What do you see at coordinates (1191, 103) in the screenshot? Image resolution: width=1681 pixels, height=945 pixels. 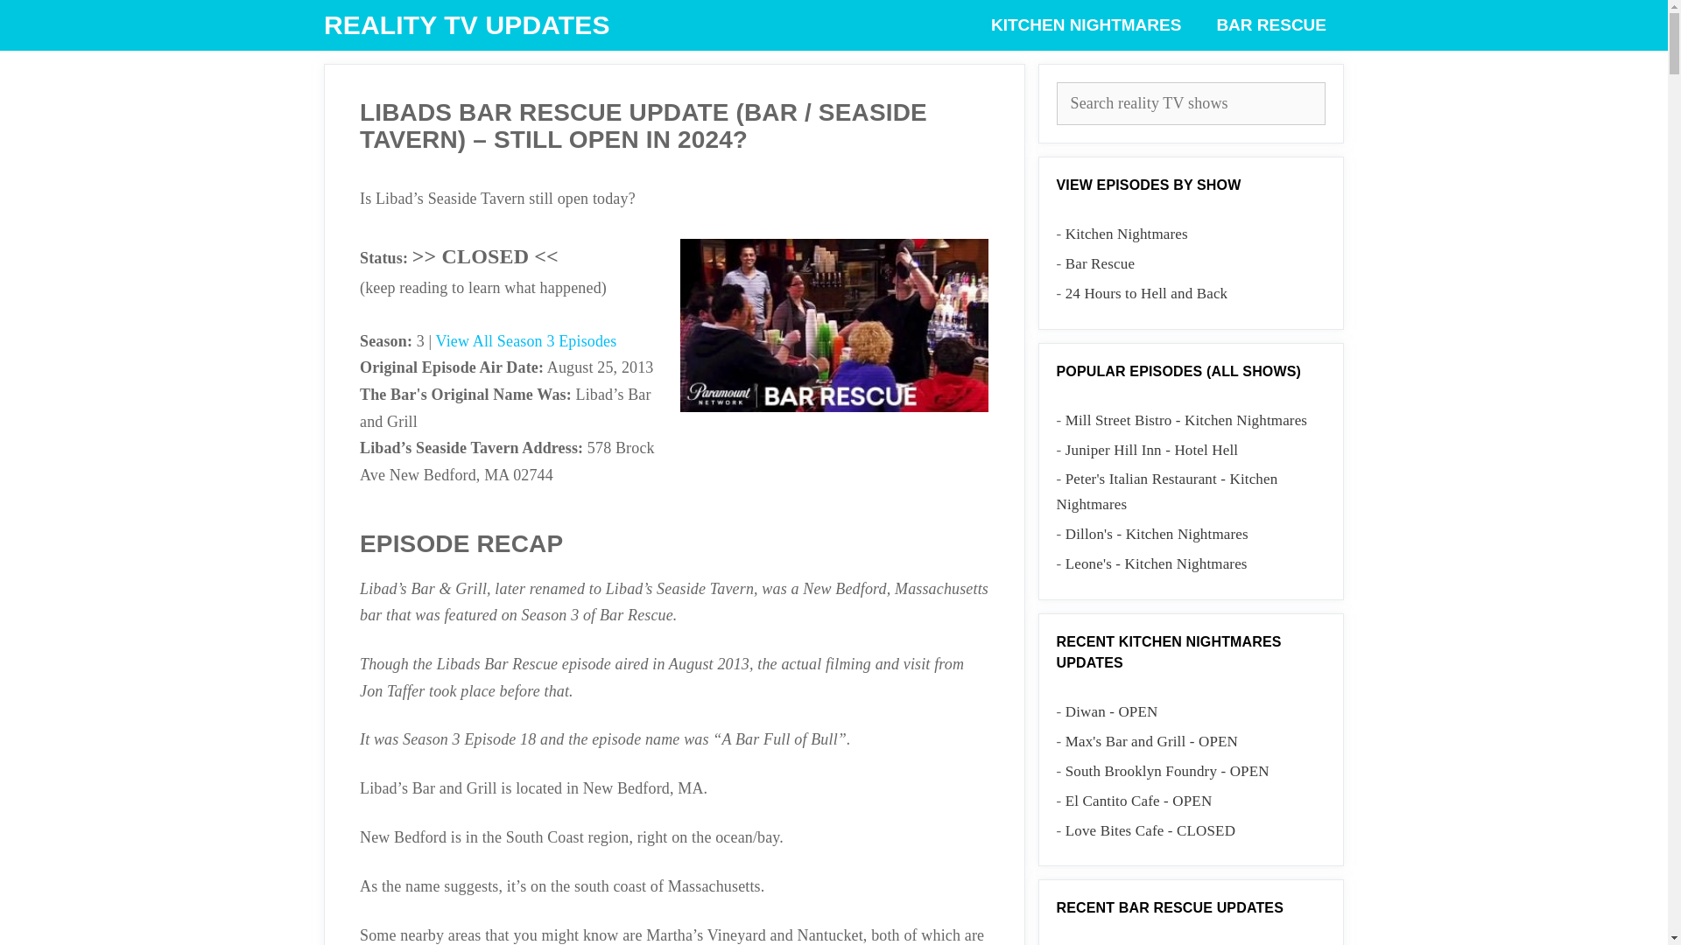 I see `Search for:` at bounding box center [1191, 103].